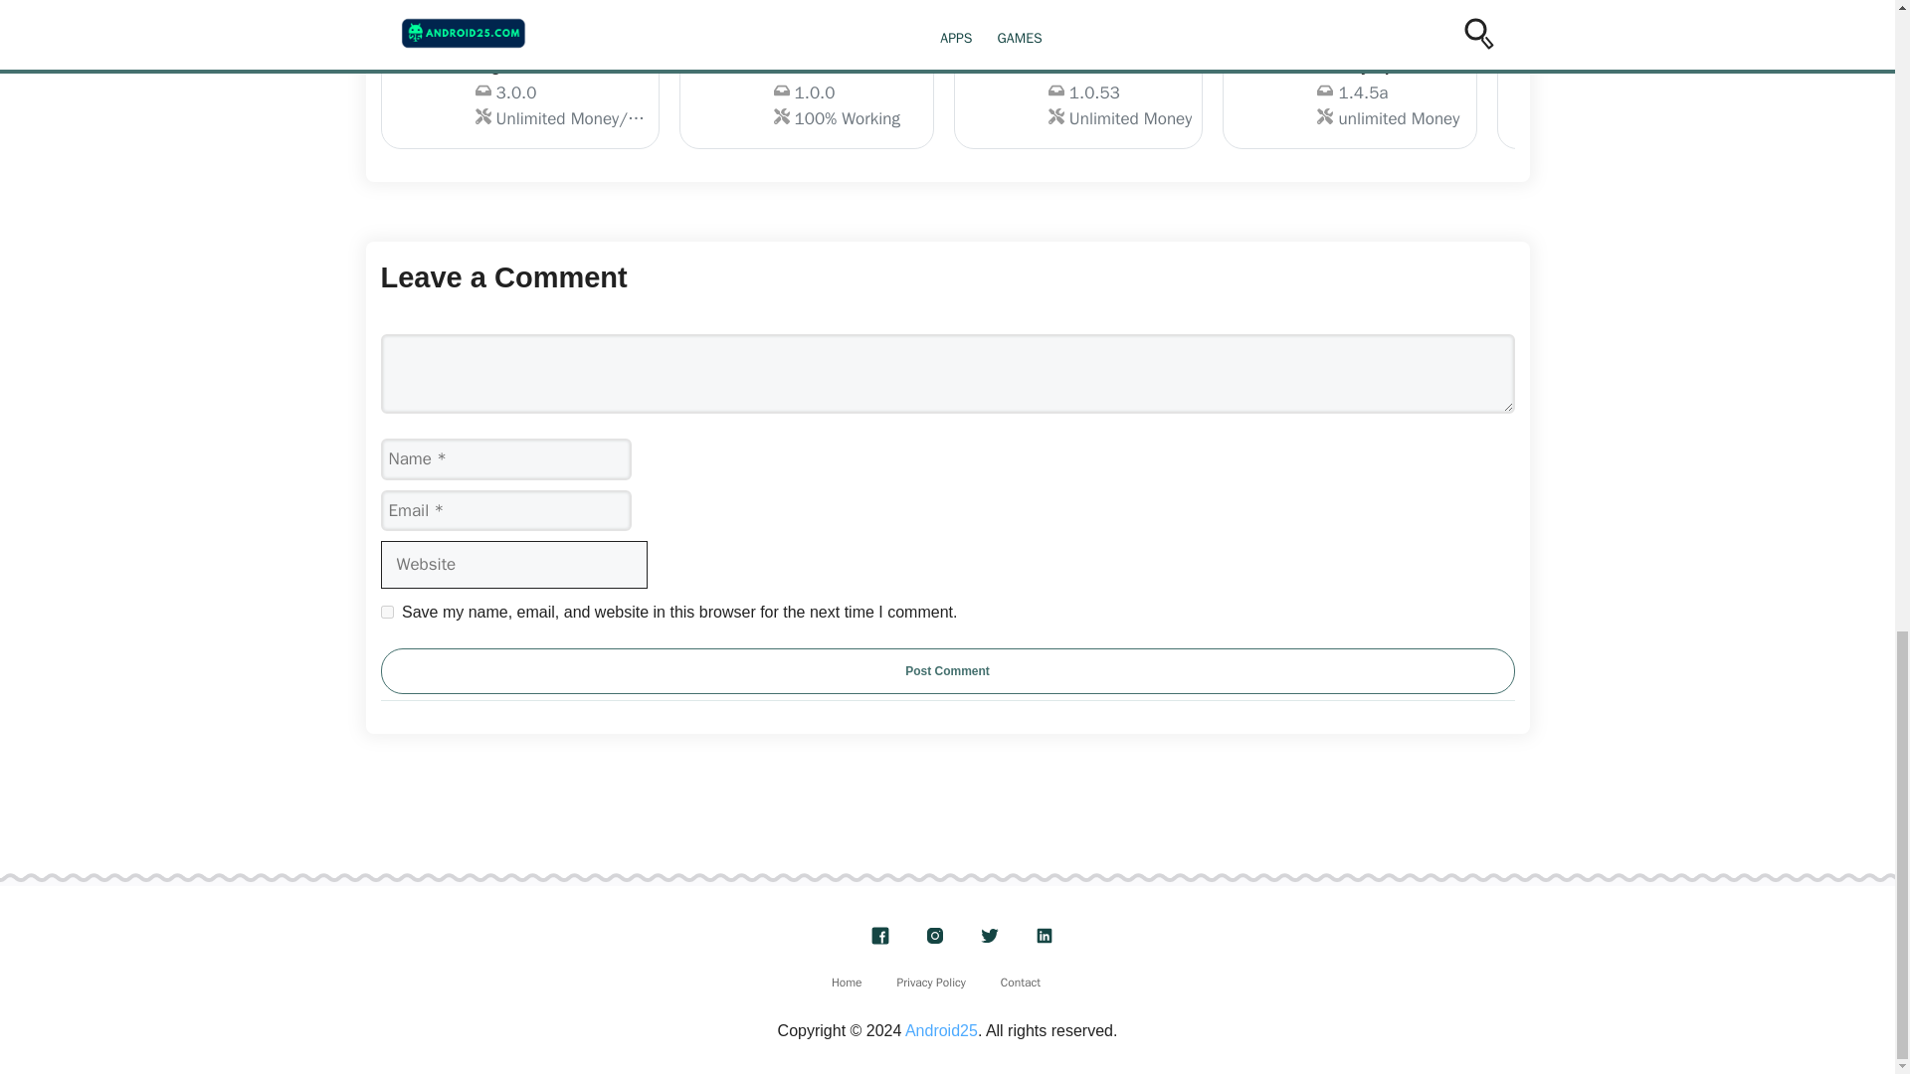  What do you see at coordinates (1636, 96) in the screenshot?
I see `Little Nightmares` at bounding box center [1636, 96].